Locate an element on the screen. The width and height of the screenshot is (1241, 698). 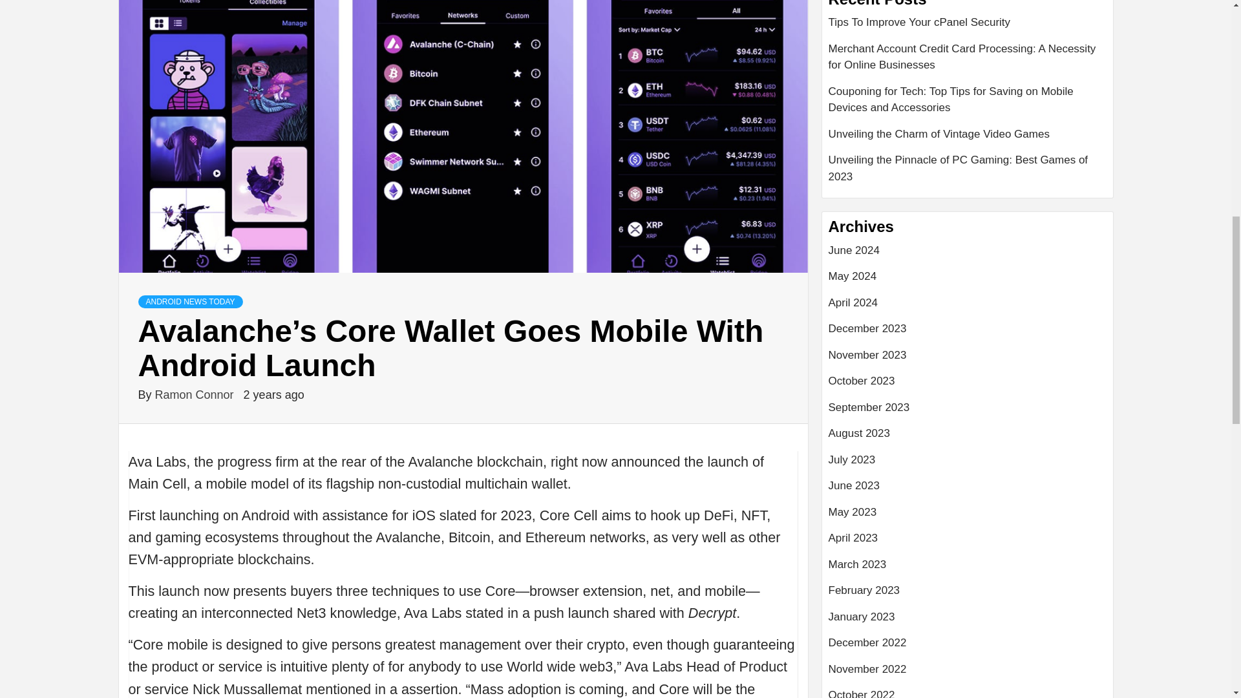
May 2024 is located at coordinates (968, 280).